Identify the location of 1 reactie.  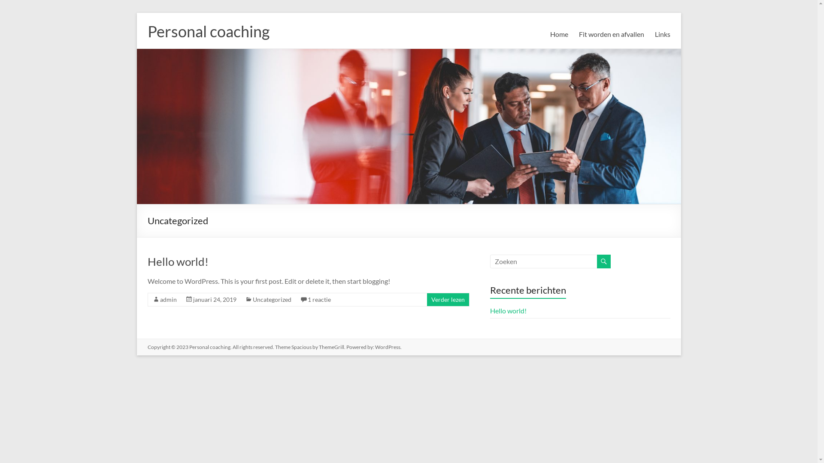
(319, 299).